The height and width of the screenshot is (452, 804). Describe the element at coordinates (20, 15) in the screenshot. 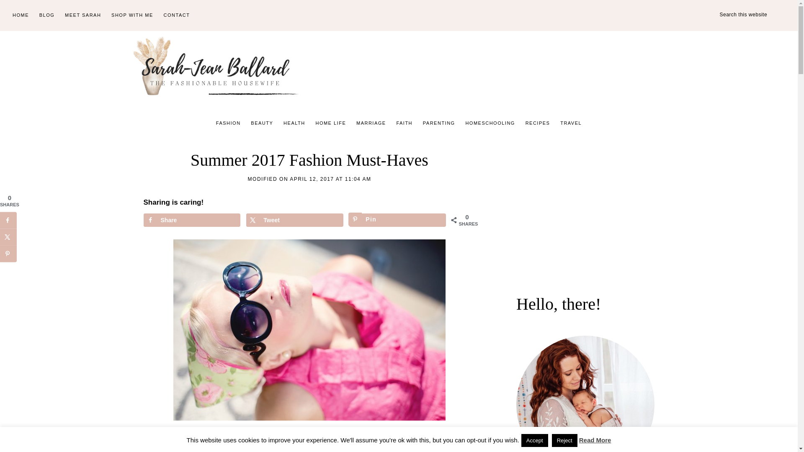

I see `HOME` at that location.